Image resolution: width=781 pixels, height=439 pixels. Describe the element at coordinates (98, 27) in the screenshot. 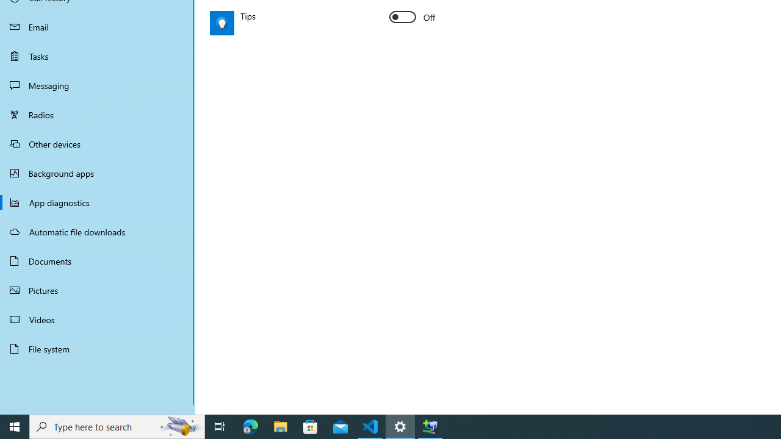

I see `Email` at that location.